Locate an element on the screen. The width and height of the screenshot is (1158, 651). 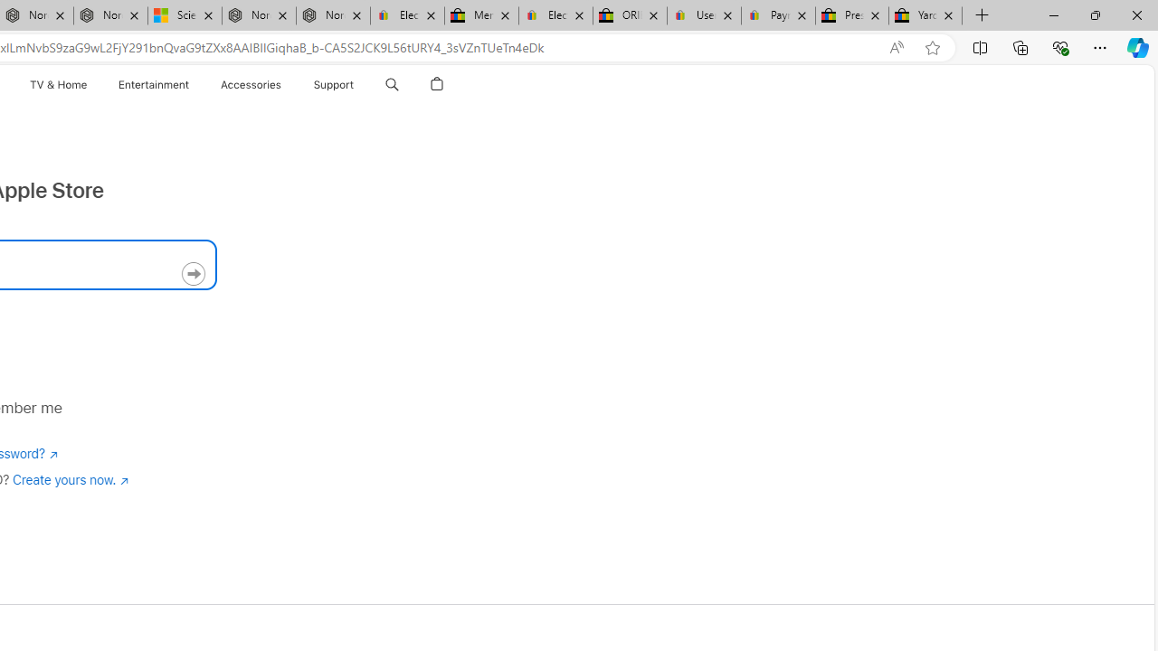
Class: globalnav-item globalnav-search is located at coordinates (392, 85).